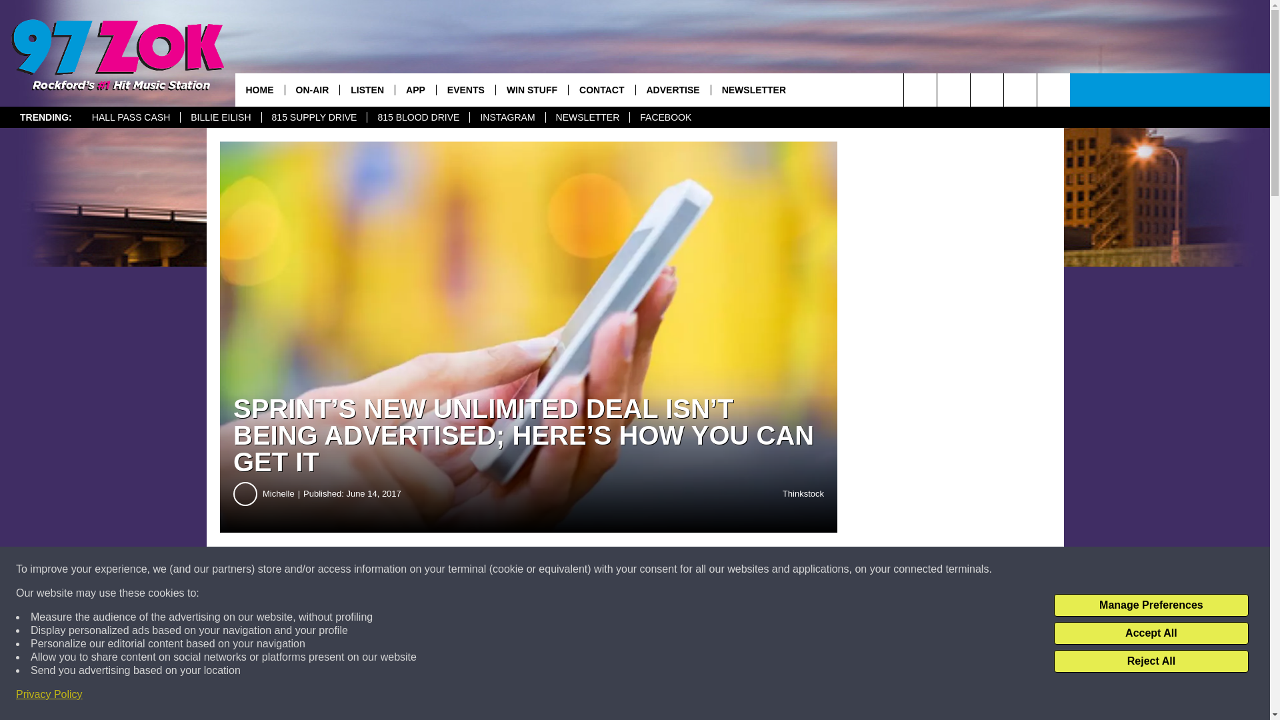 Image resolution: width=1280 pixels, height=720 pixels. What do you see at coordinates (652, 569) in the screenshot?
I see `Share on Twitter` at bounding box center [652, 569].